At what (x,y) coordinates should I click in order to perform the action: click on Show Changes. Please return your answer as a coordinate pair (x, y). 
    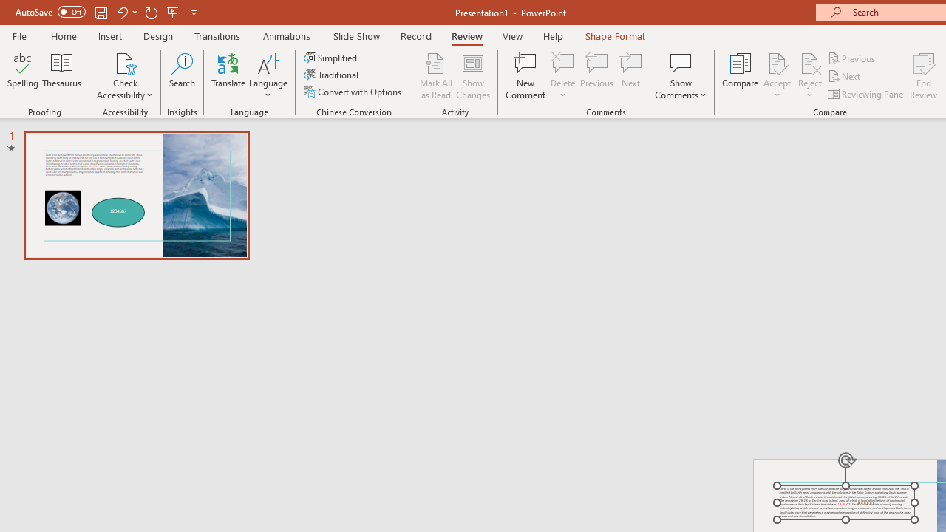
    Looking at the image, I should click on (473, 75).